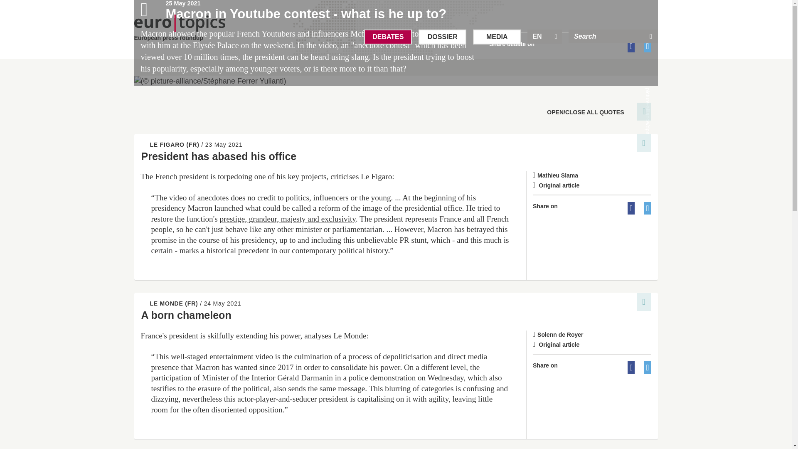 Image resolution: width=798 pixels, height=449 pixels. What do you see at coordinates (497, 37) in the screenshot?
I see `Media` at bounding box center [497, 37].